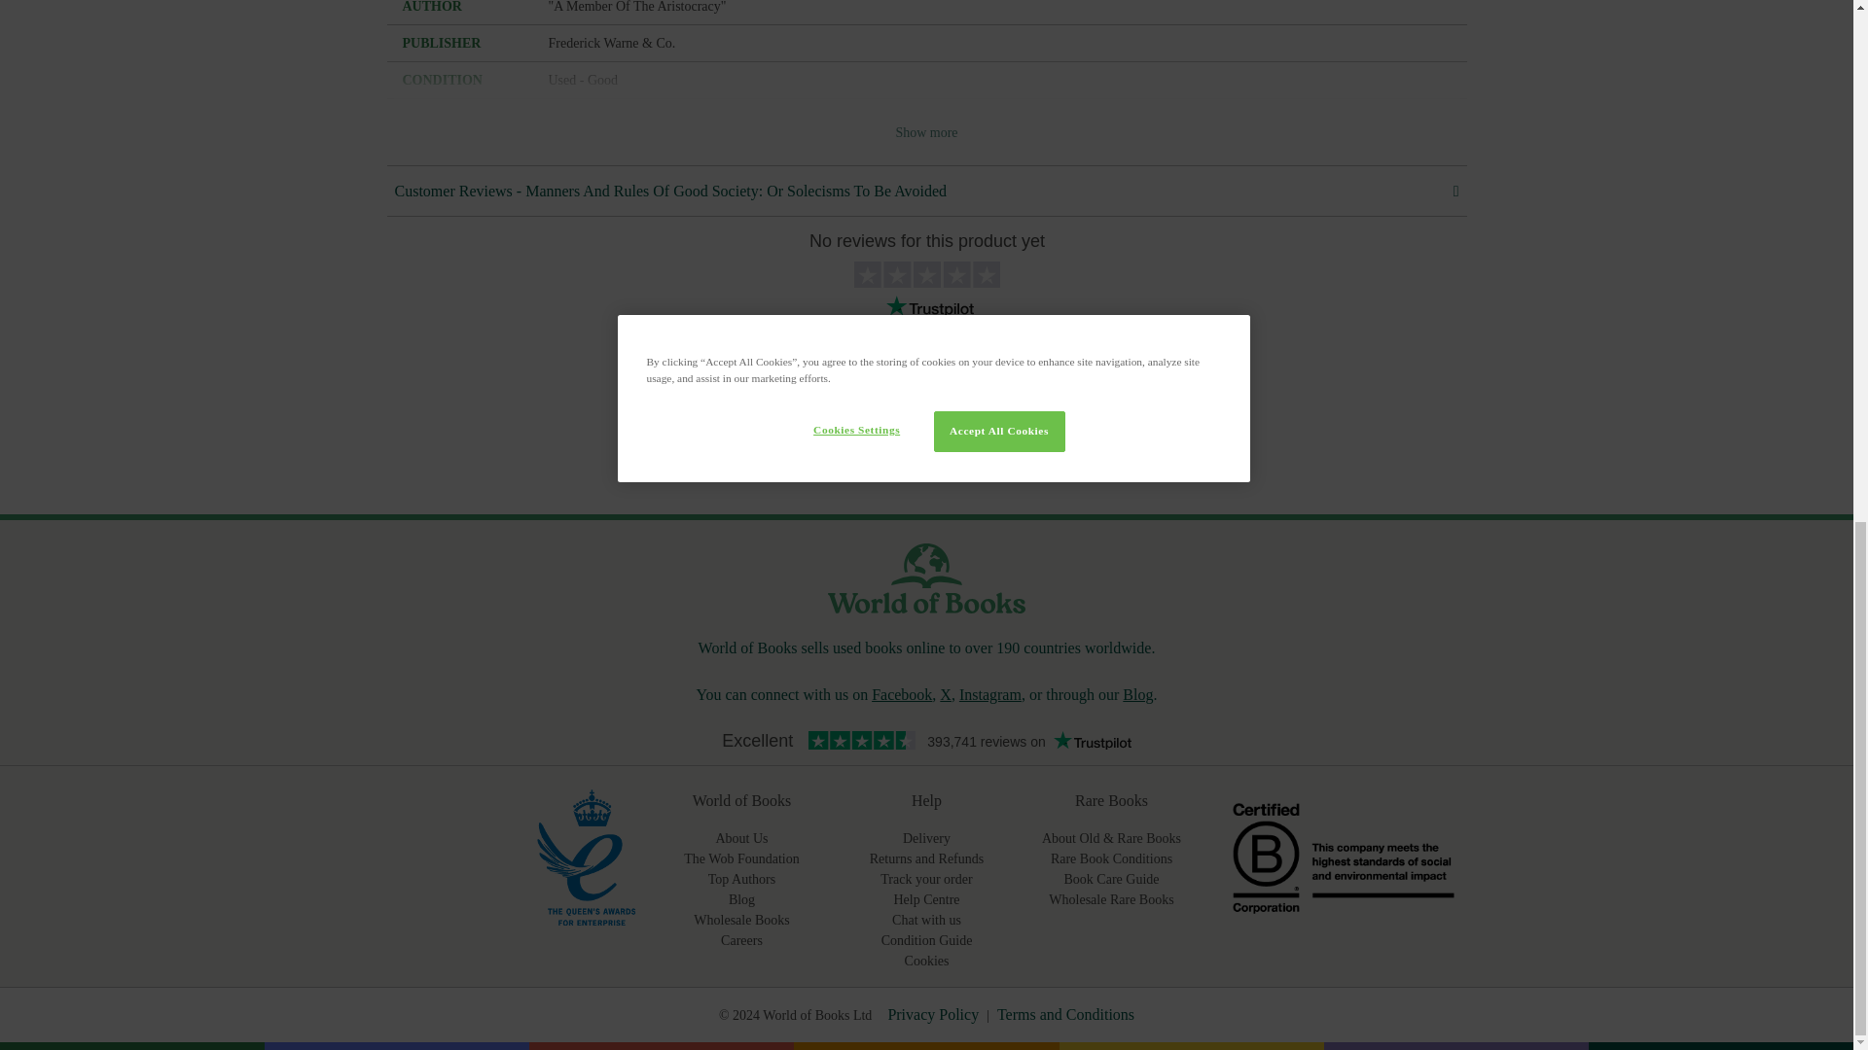 The width and height of the screenshot is (1868, 1050). I want to click on Show more, so click(926, 132).